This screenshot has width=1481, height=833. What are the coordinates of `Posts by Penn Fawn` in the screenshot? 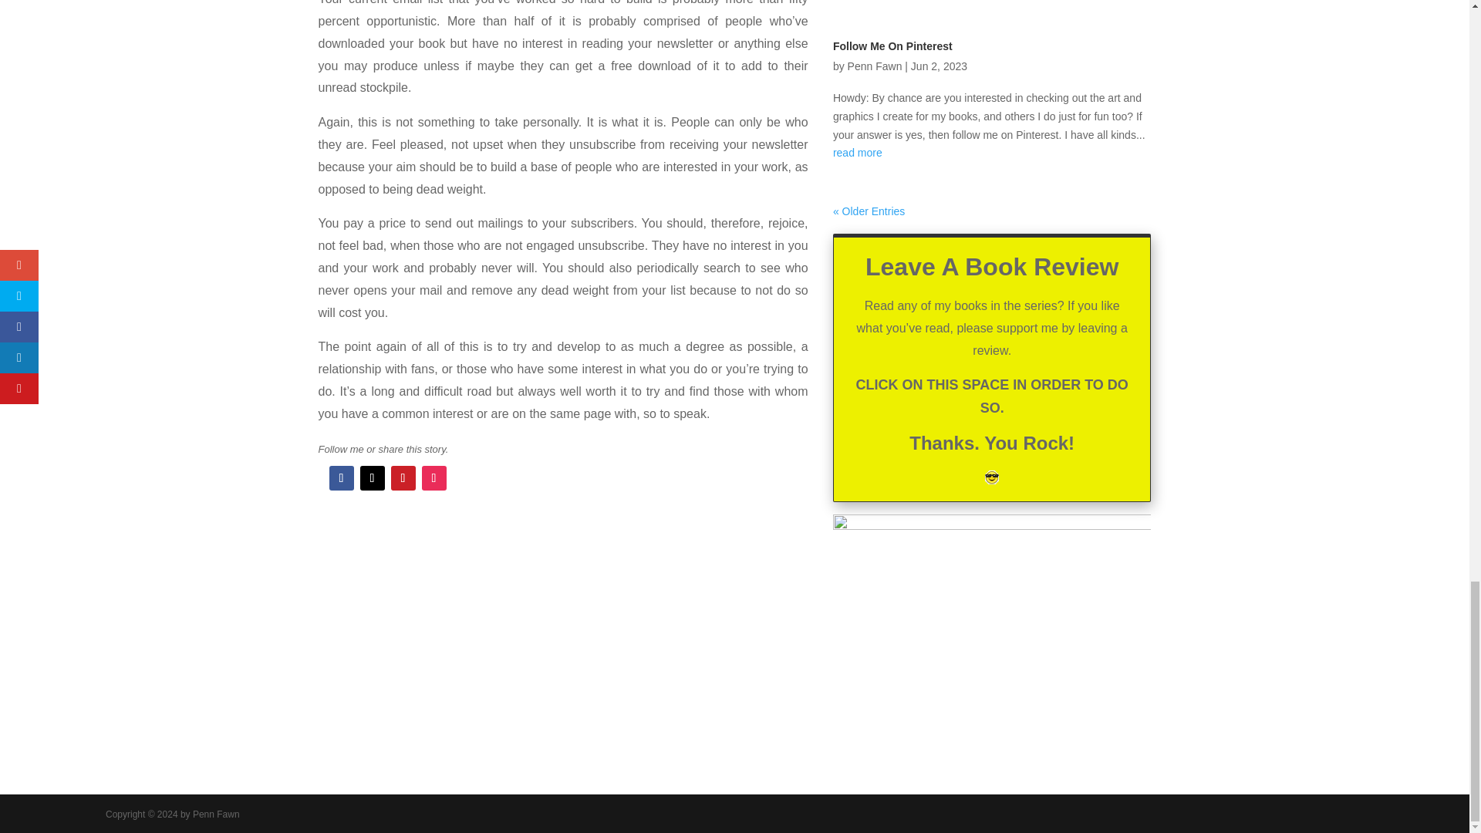 It's located at (875, 66).